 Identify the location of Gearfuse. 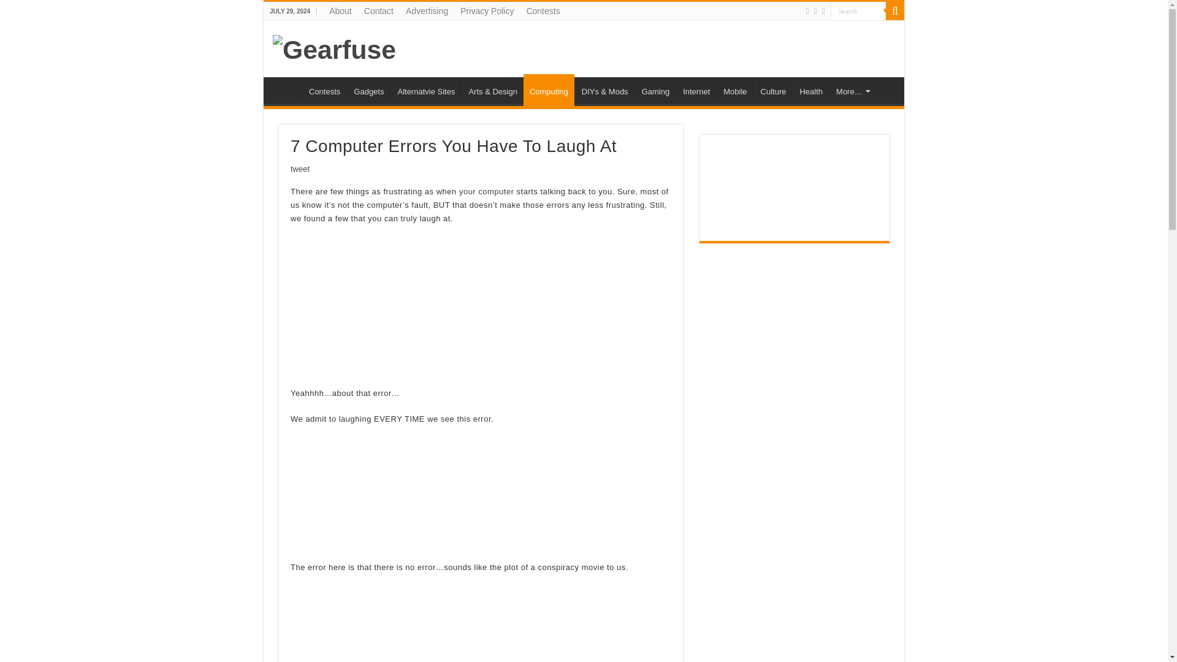
(334, 48).